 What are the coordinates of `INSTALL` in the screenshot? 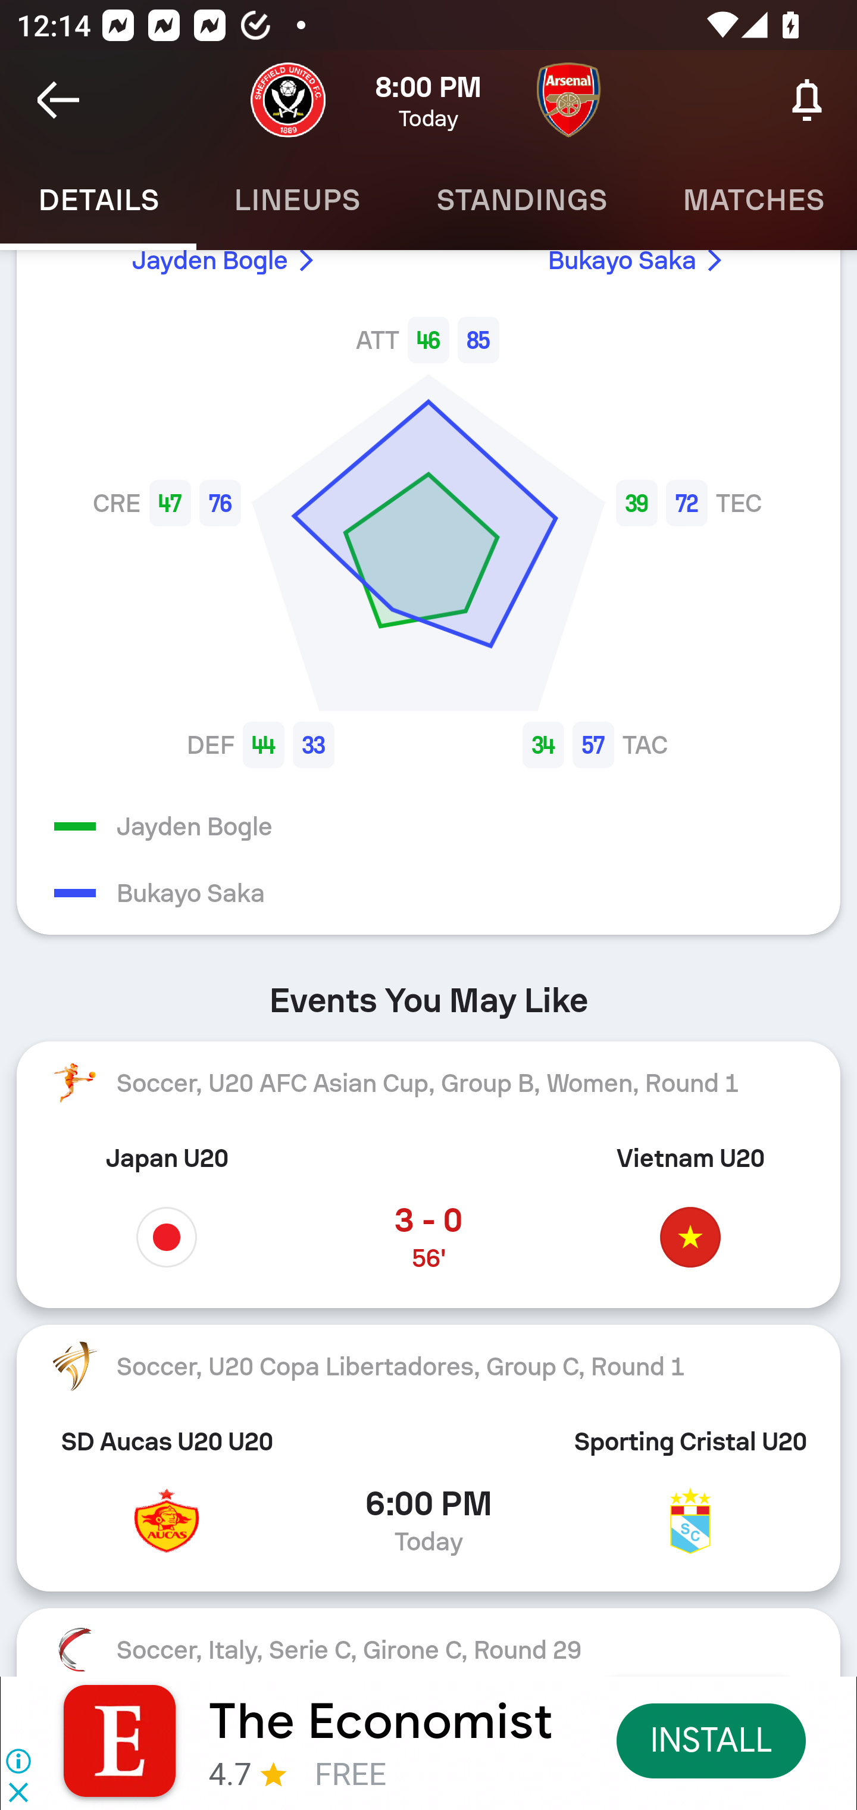 It's located at (711, 1740).